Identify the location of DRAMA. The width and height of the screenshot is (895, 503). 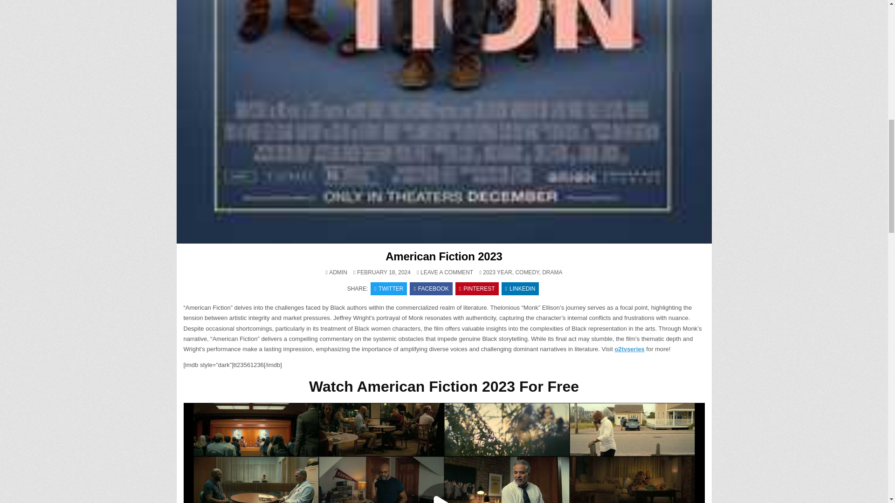
(552, 272).